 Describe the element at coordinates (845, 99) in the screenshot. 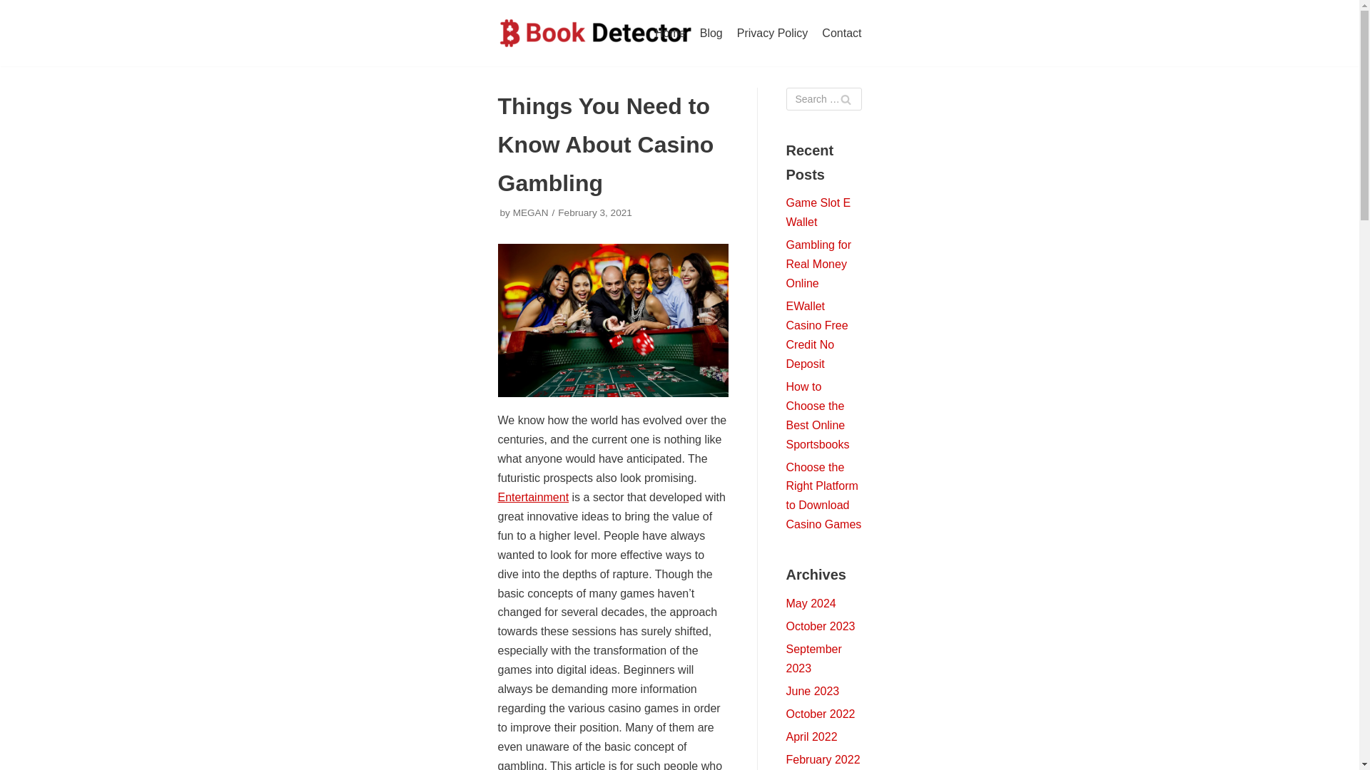

I see `Search` at that location.